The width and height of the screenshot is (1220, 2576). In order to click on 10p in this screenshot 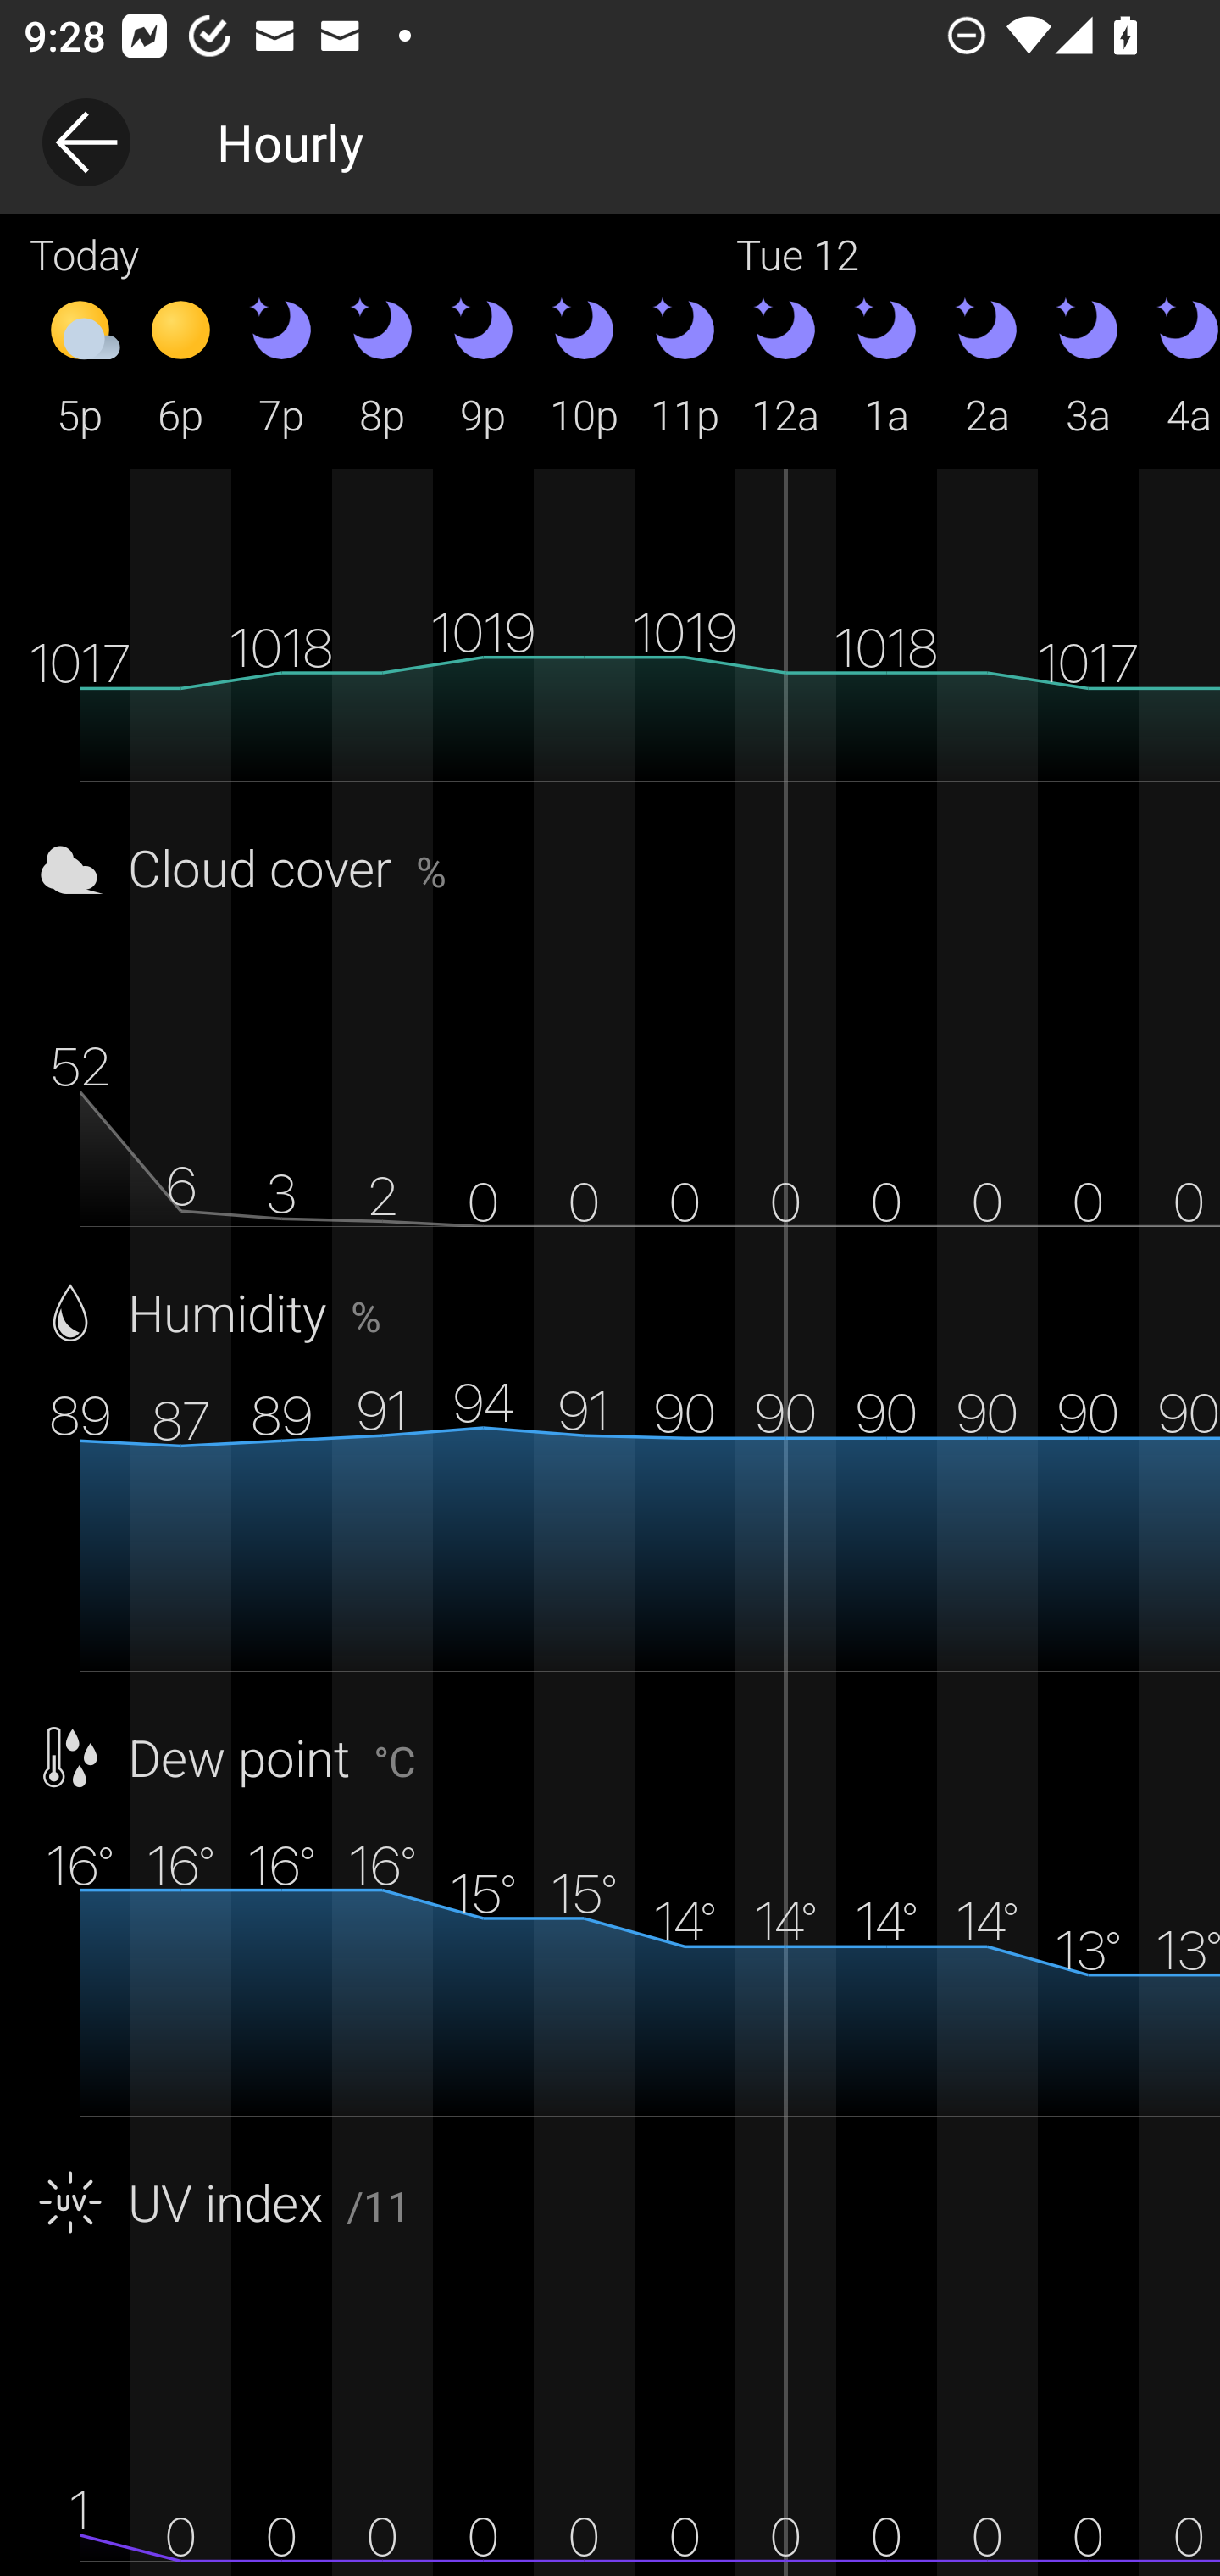, I will do `click(584, 365)`.